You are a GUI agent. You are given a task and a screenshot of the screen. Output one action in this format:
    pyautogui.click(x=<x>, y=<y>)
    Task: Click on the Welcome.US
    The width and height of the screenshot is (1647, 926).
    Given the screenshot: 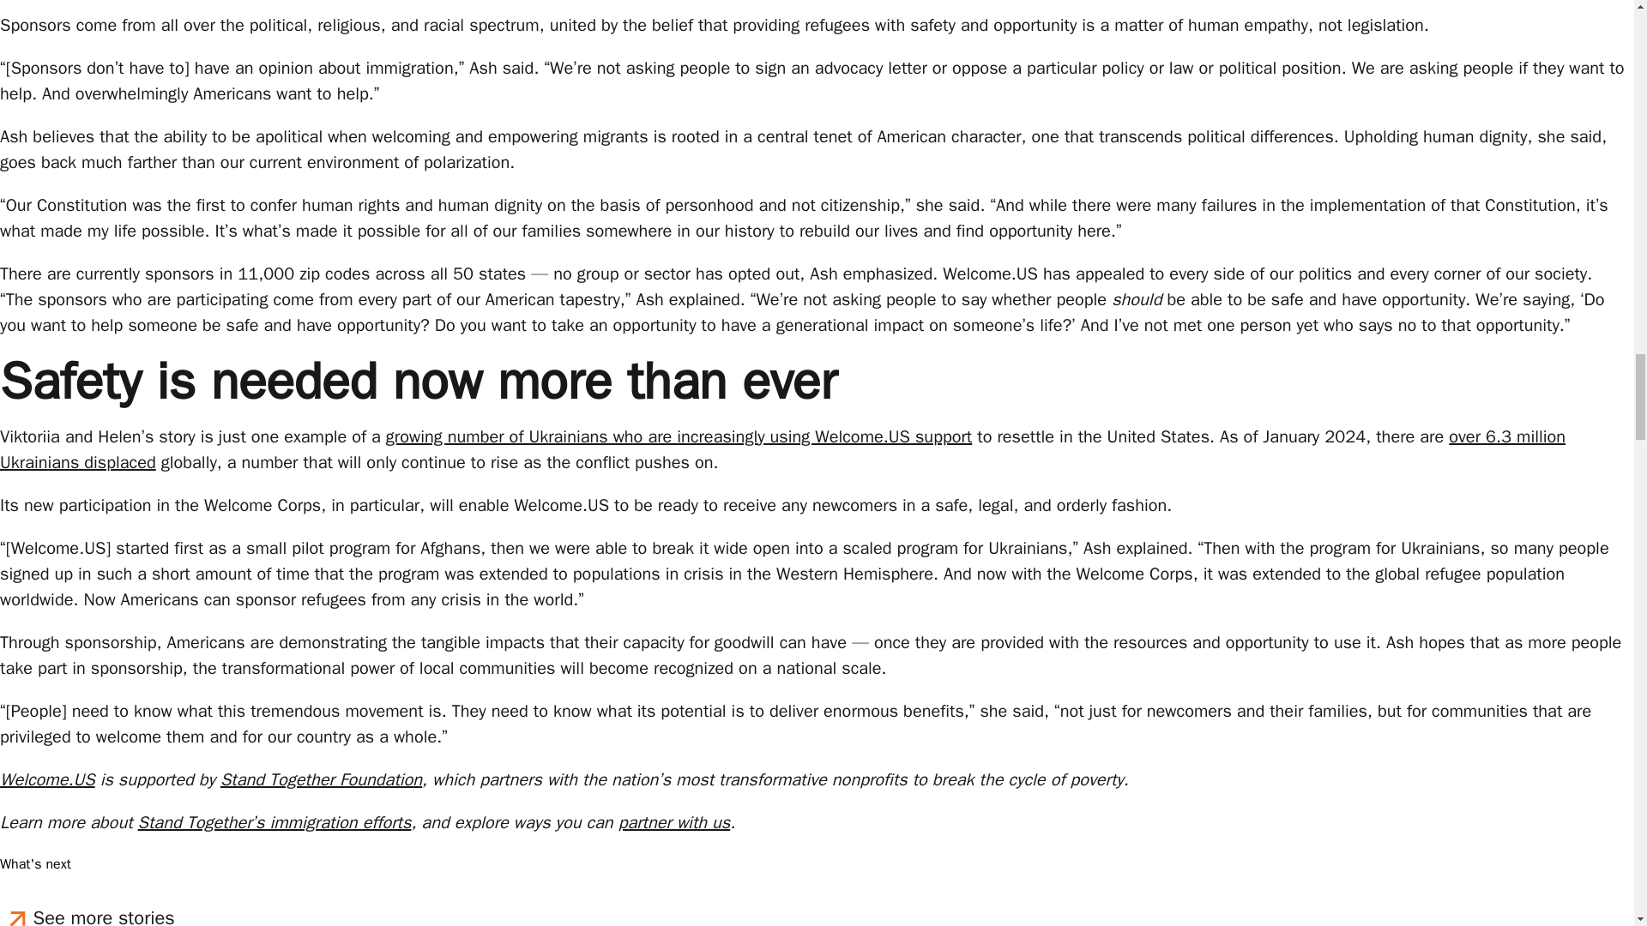 What is the action you would take?
    pyautogui.click(x=48, y=780)
    